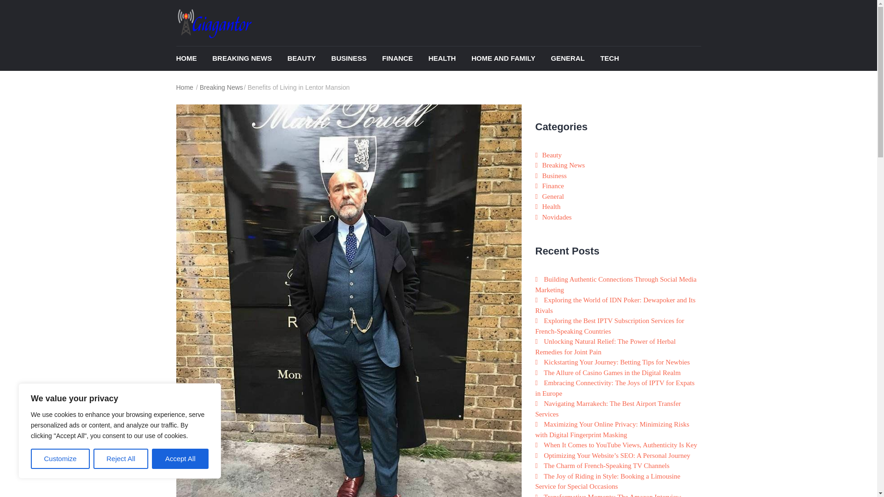 The width and height of the screenshot is (884, 497). I want to click on FINANCE, so click(404, 59).